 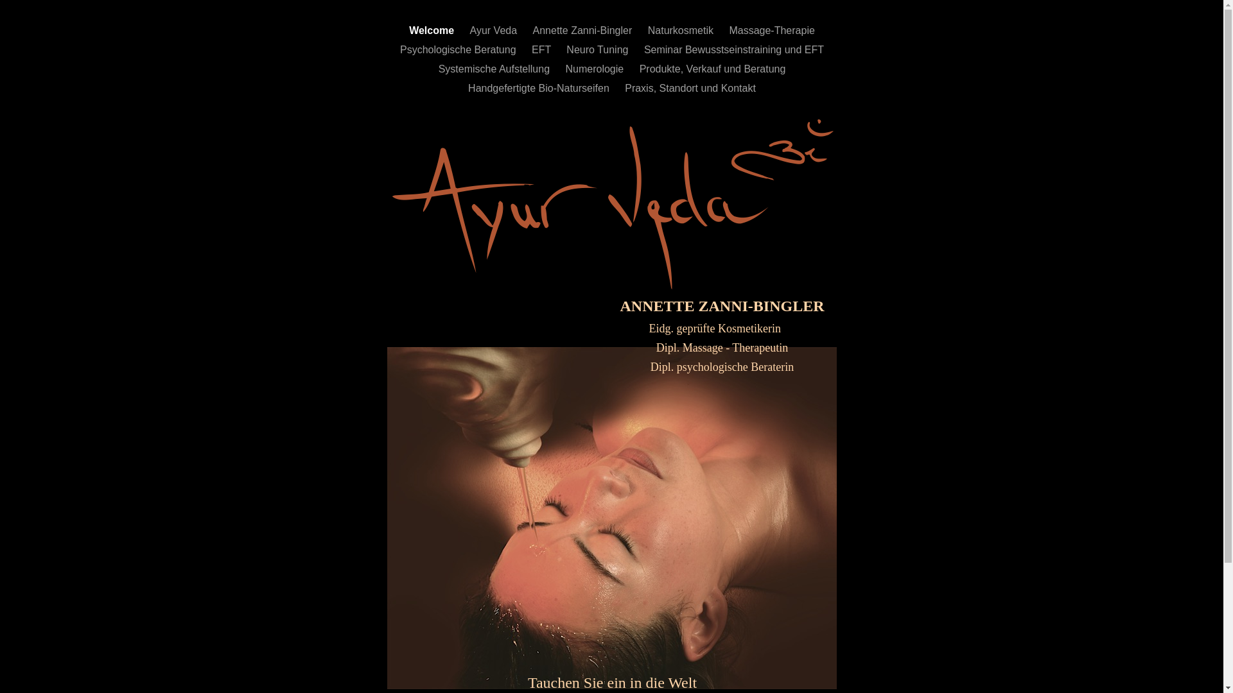 What do you see at coordinates (772, 30) in the screenshot?
I see `Massage-Therapie` at bounding box center [772, 30].